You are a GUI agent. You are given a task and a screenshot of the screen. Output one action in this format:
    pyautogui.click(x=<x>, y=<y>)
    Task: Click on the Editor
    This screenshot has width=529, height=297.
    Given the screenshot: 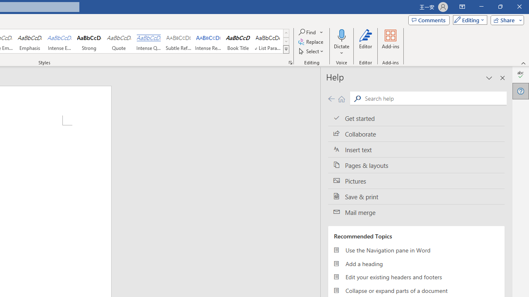 What is the action you would take?
    pyautogui.click(x=366, y=42)
    